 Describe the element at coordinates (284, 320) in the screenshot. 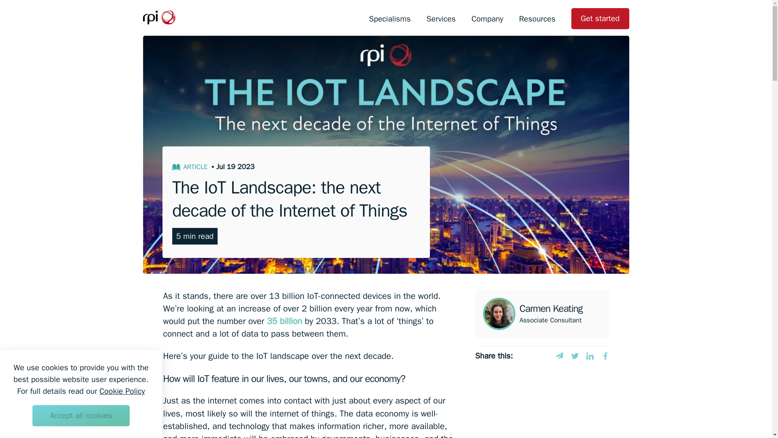

I see `35 billion` at that location.